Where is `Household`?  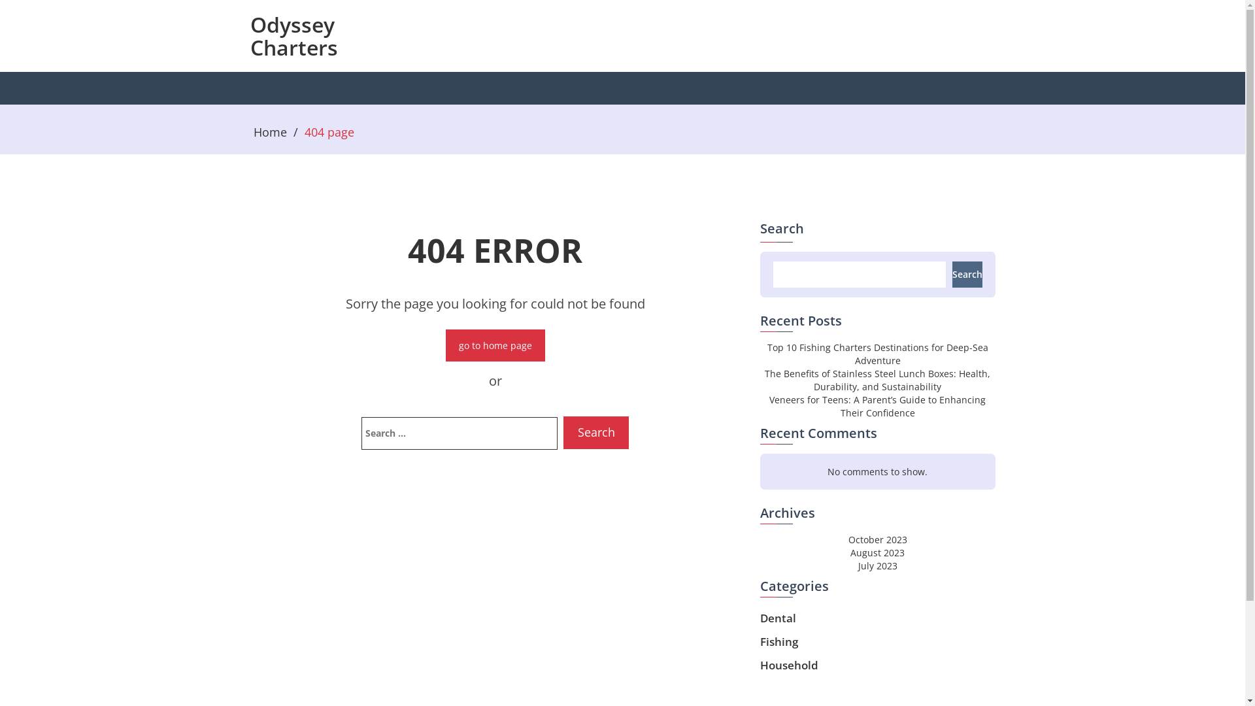 Household is located at coordinates (788, 665).